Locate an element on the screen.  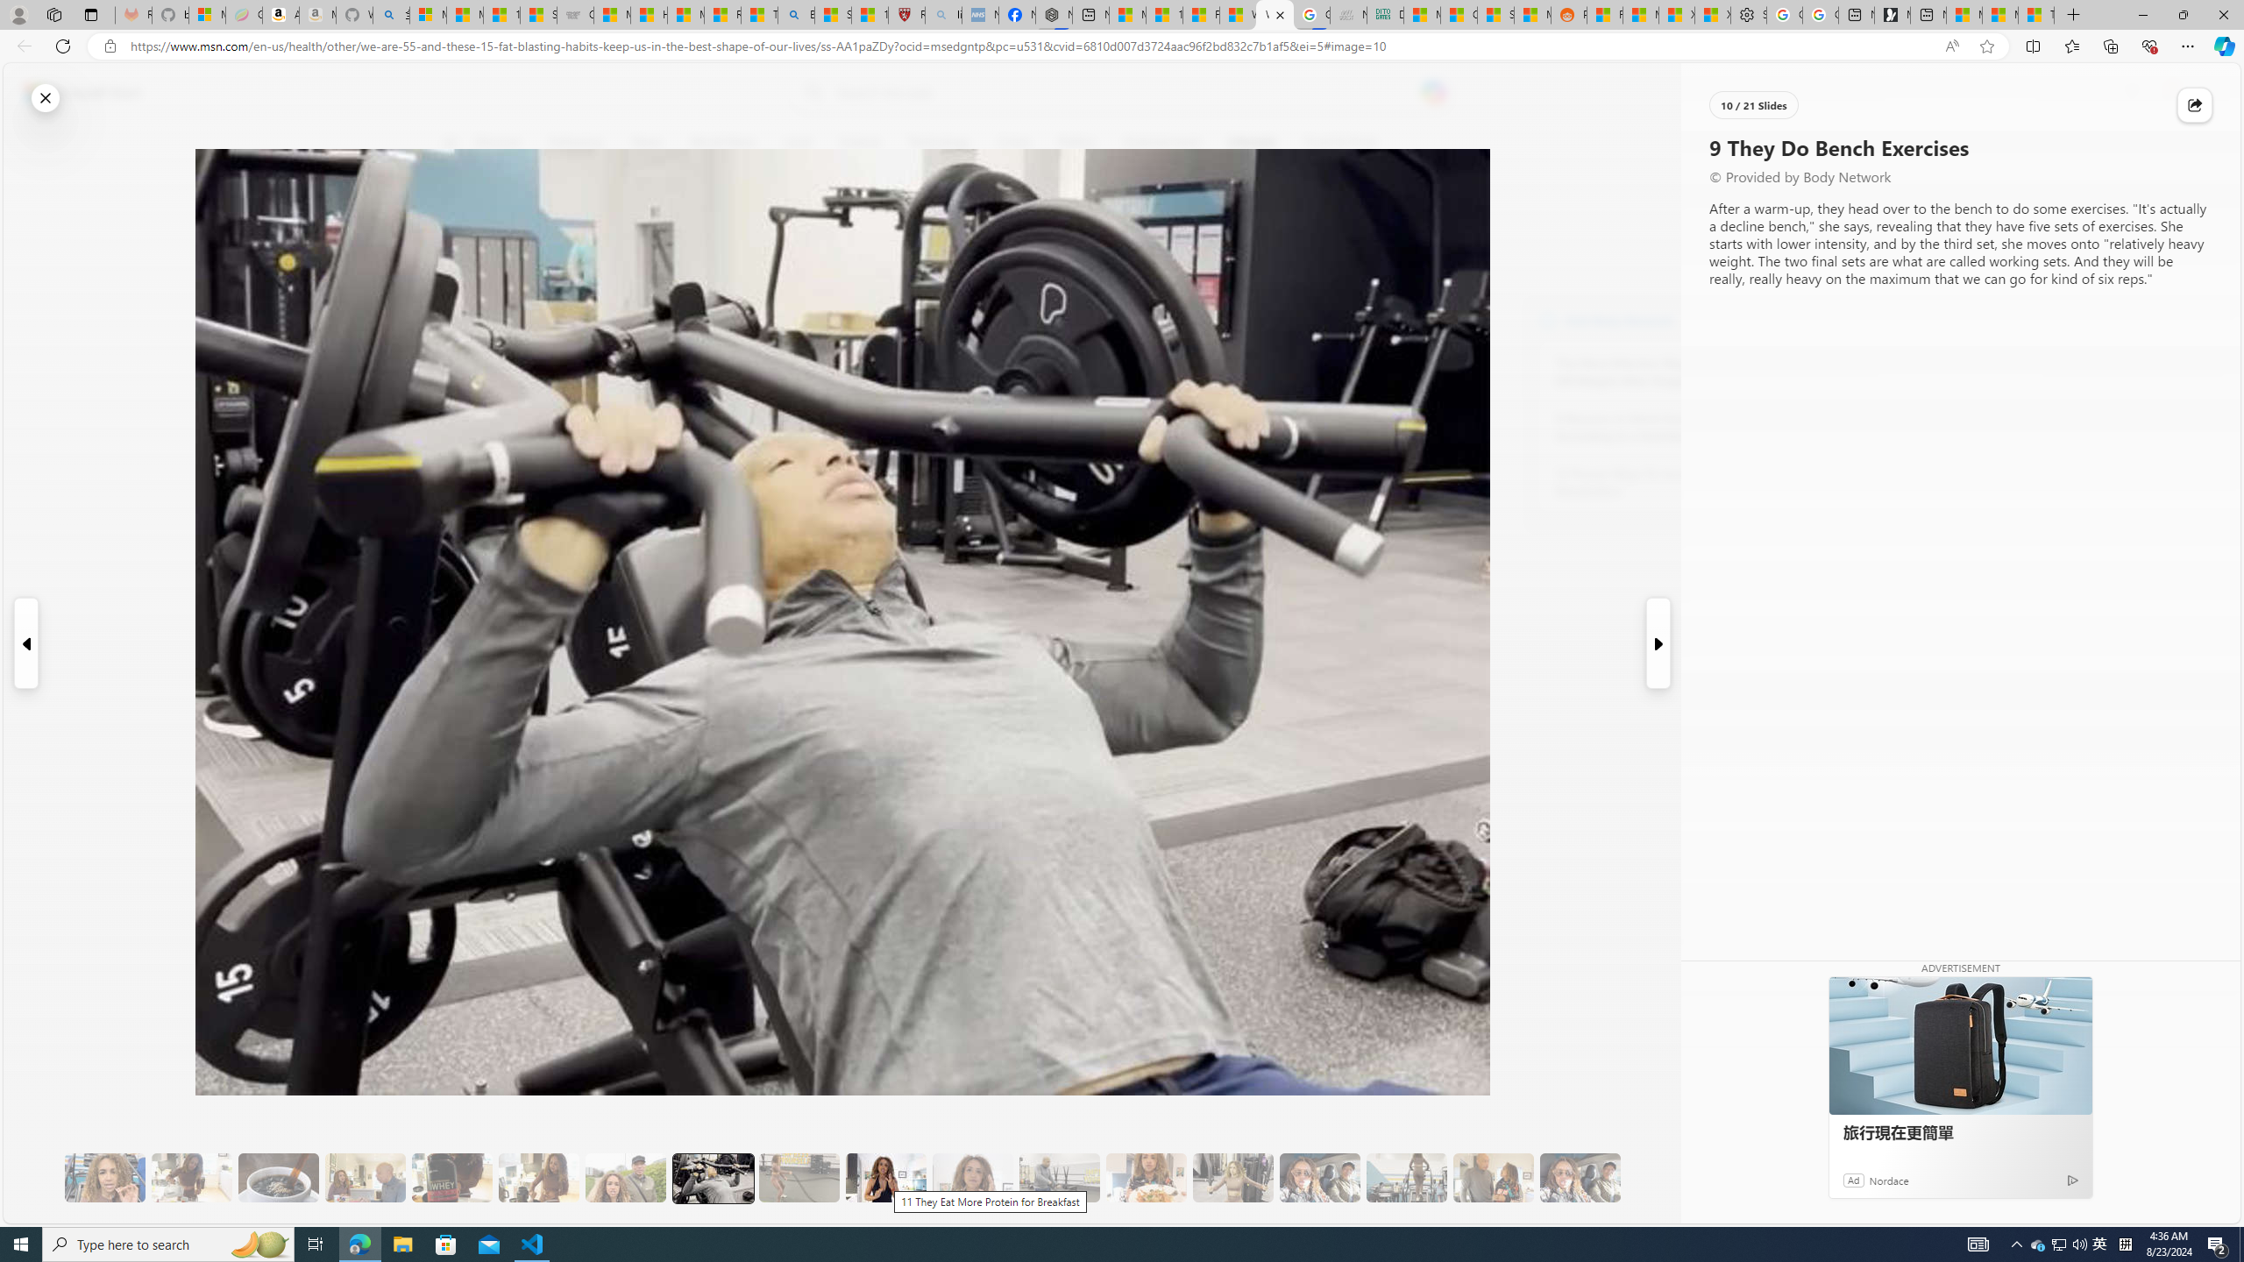
Robert H. Shmerling, MD - Harvard Health is located at coordinates (907, 15).